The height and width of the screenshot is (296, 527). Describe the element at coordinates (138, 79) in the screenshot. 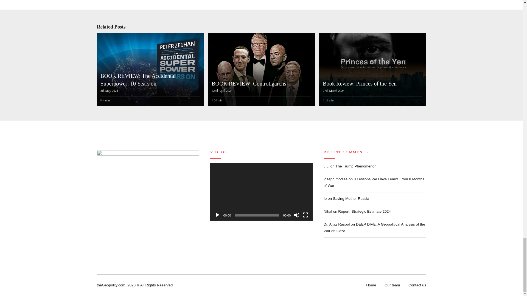

I see `BOOK REVIEW: The Accidental Superpower: 10 Years on` at that location.